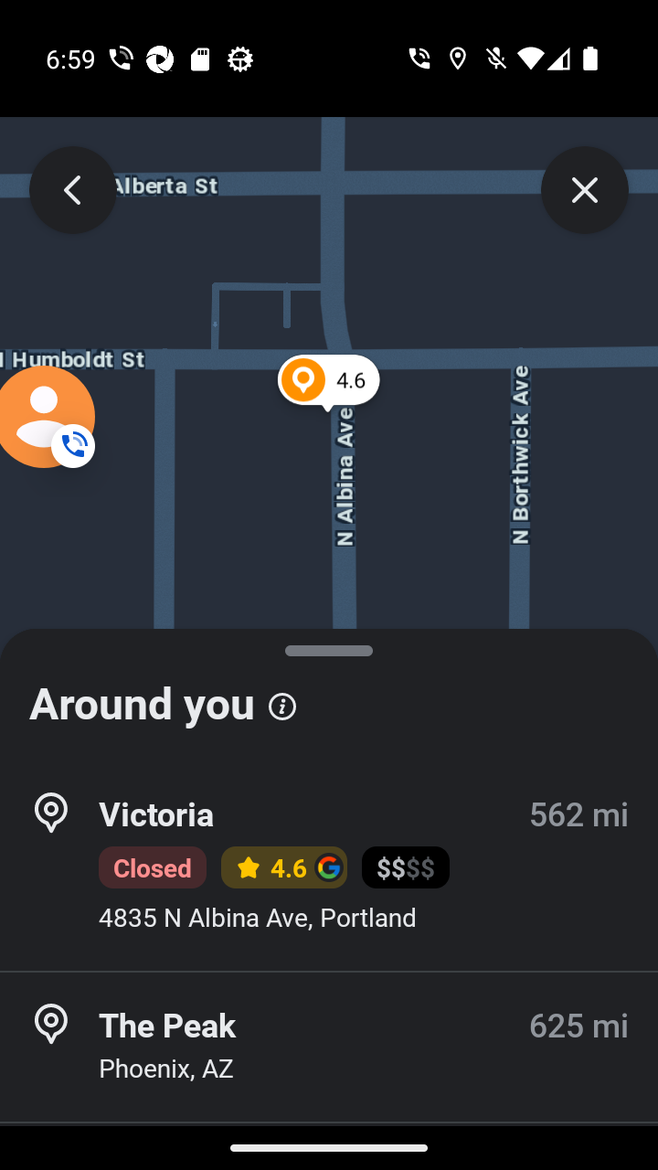  I want to click on The peak 897 mi, so click(329, 1146).